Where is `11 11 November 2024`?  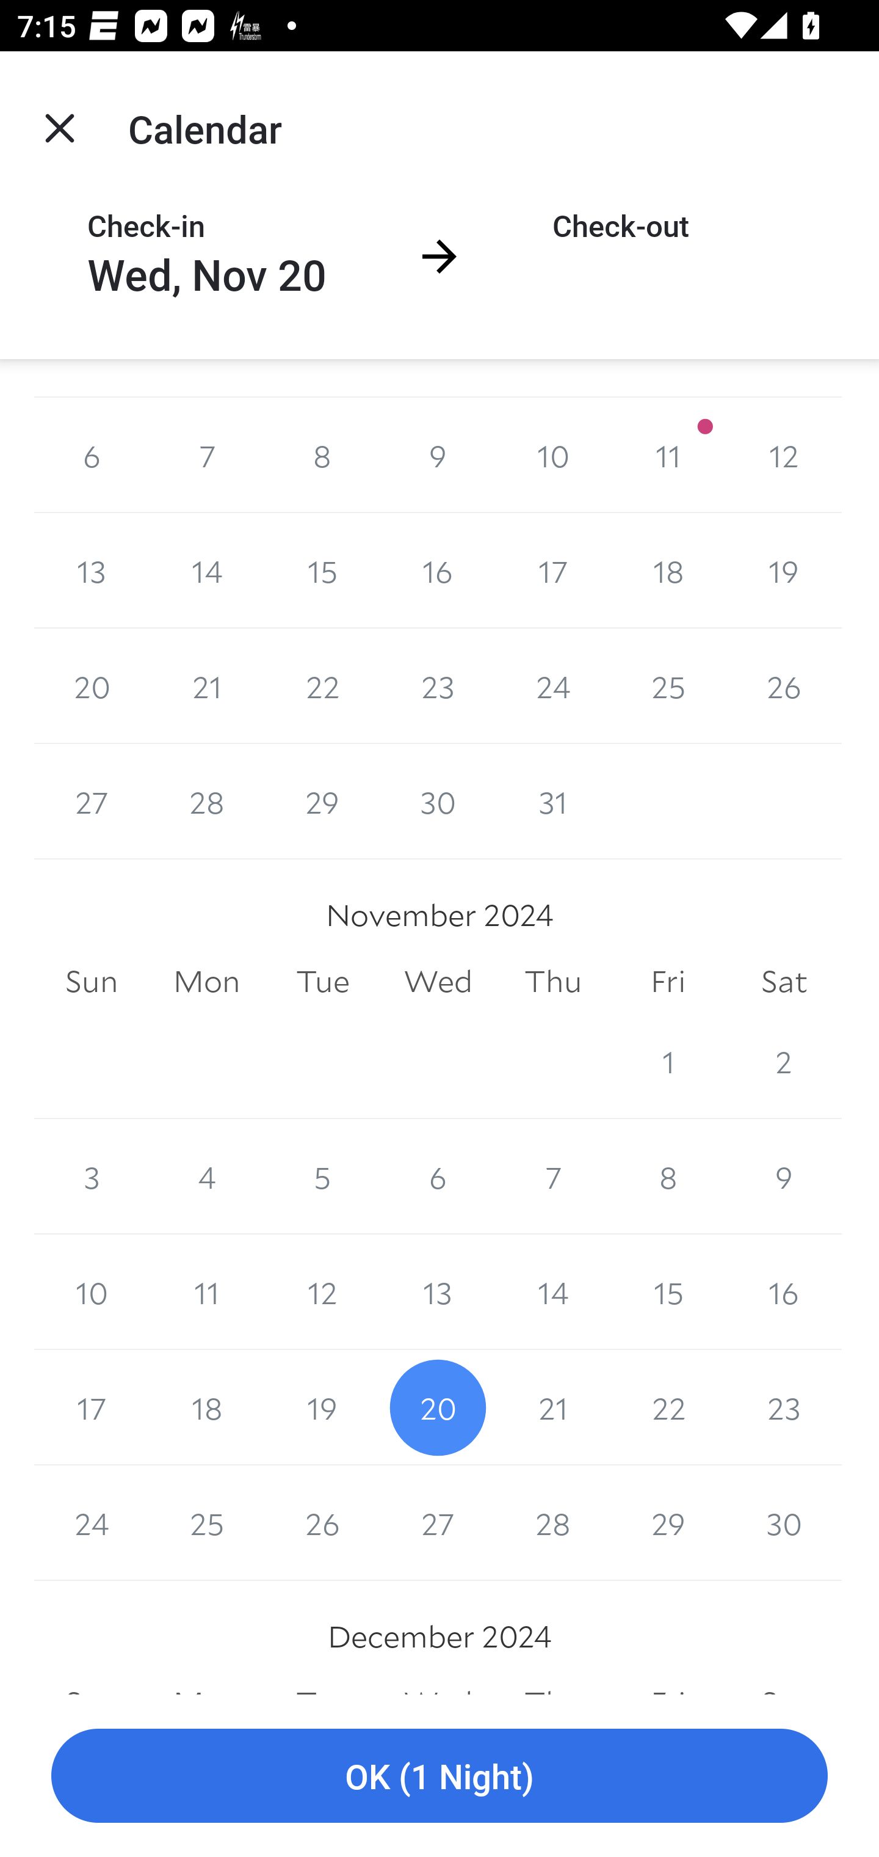 11 11 November 2024 is located at coordinates (206, 1293).